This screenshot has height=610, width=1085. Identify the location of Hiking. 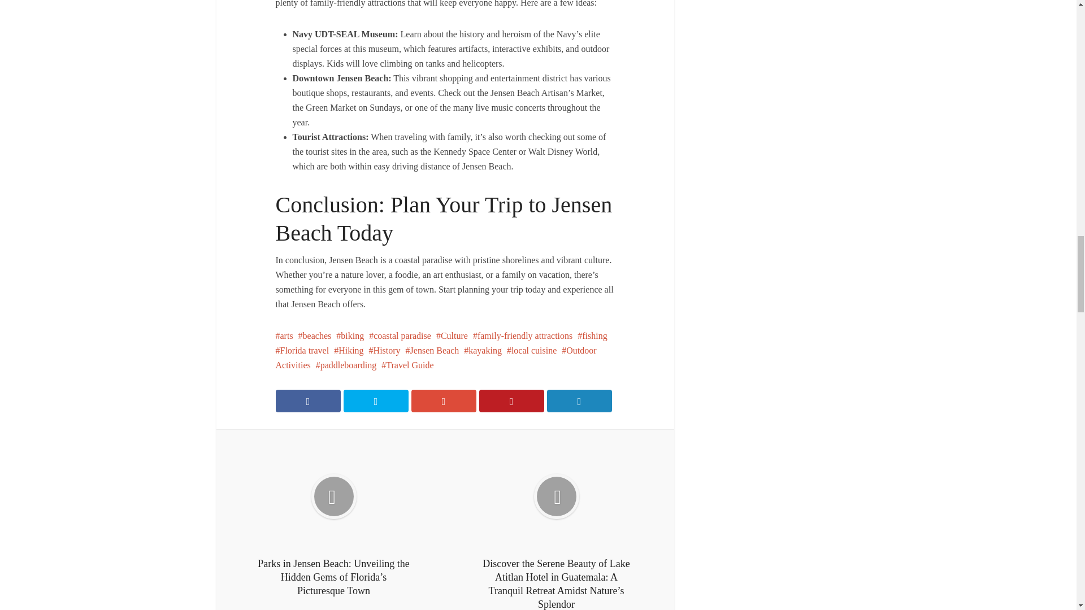
(349, 350).